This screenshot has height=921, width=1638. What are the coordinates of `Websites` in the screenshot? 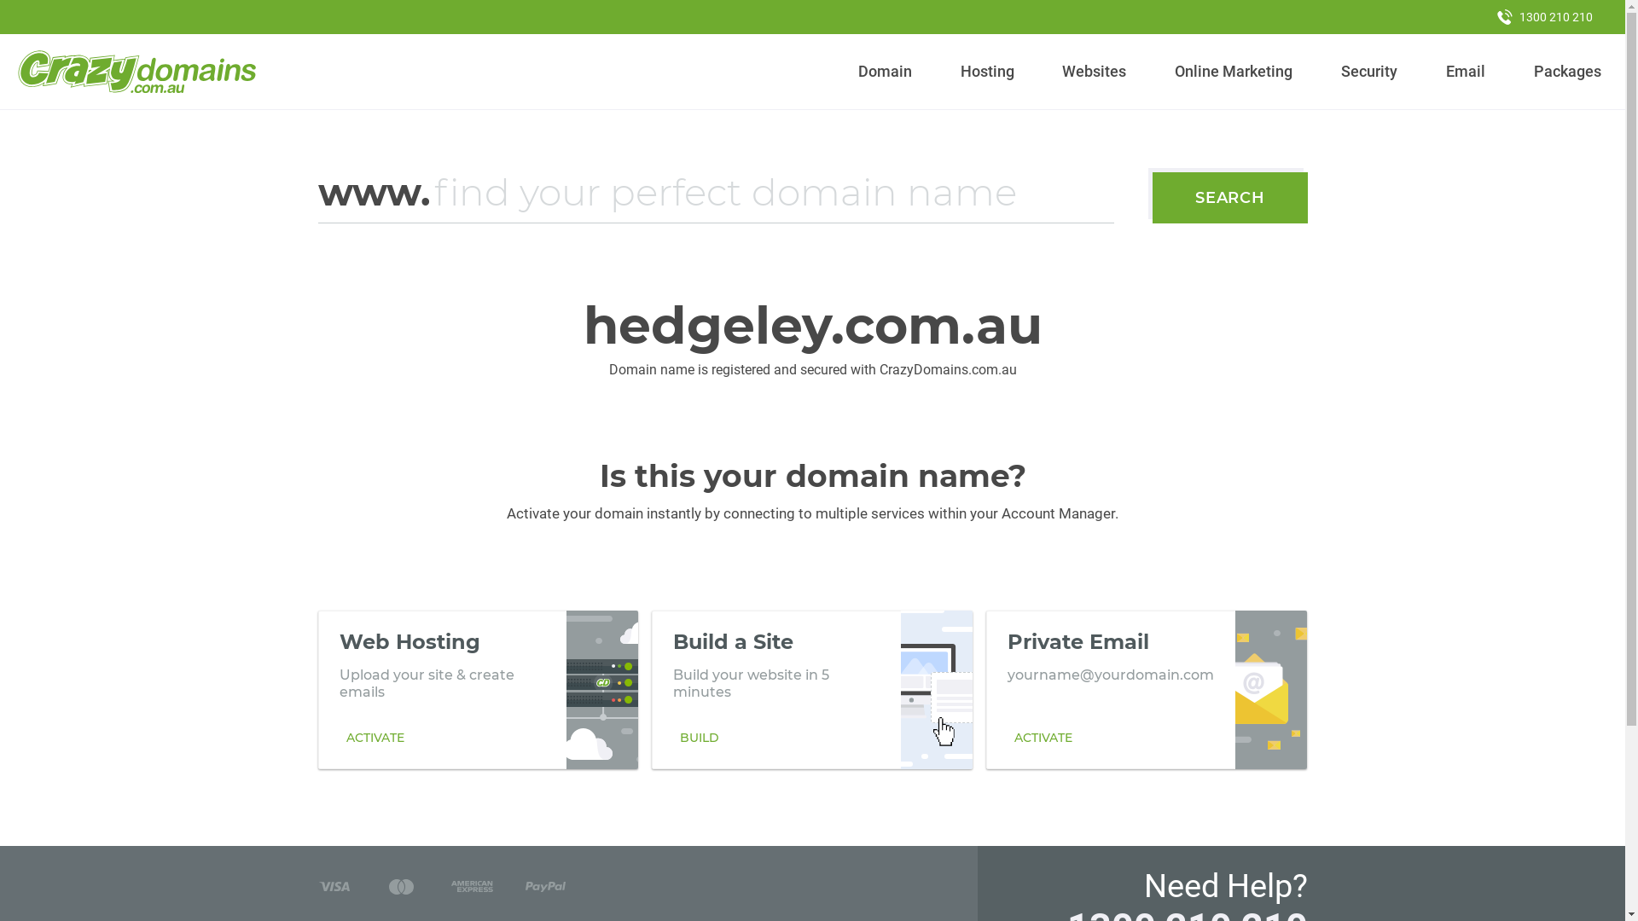 It's located at (1095, 72).